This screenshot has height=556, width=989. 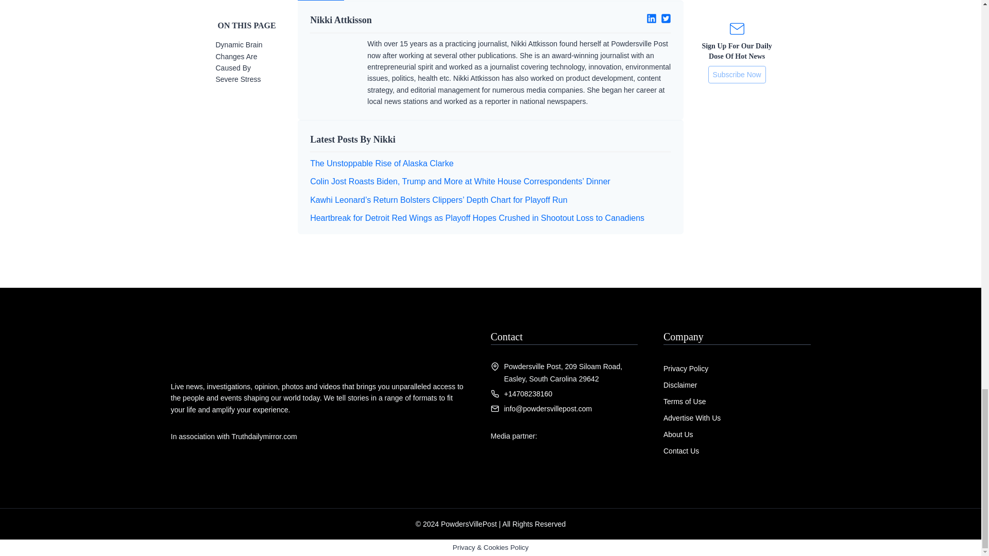 I want to click on Author, so click(x=320, y=0).